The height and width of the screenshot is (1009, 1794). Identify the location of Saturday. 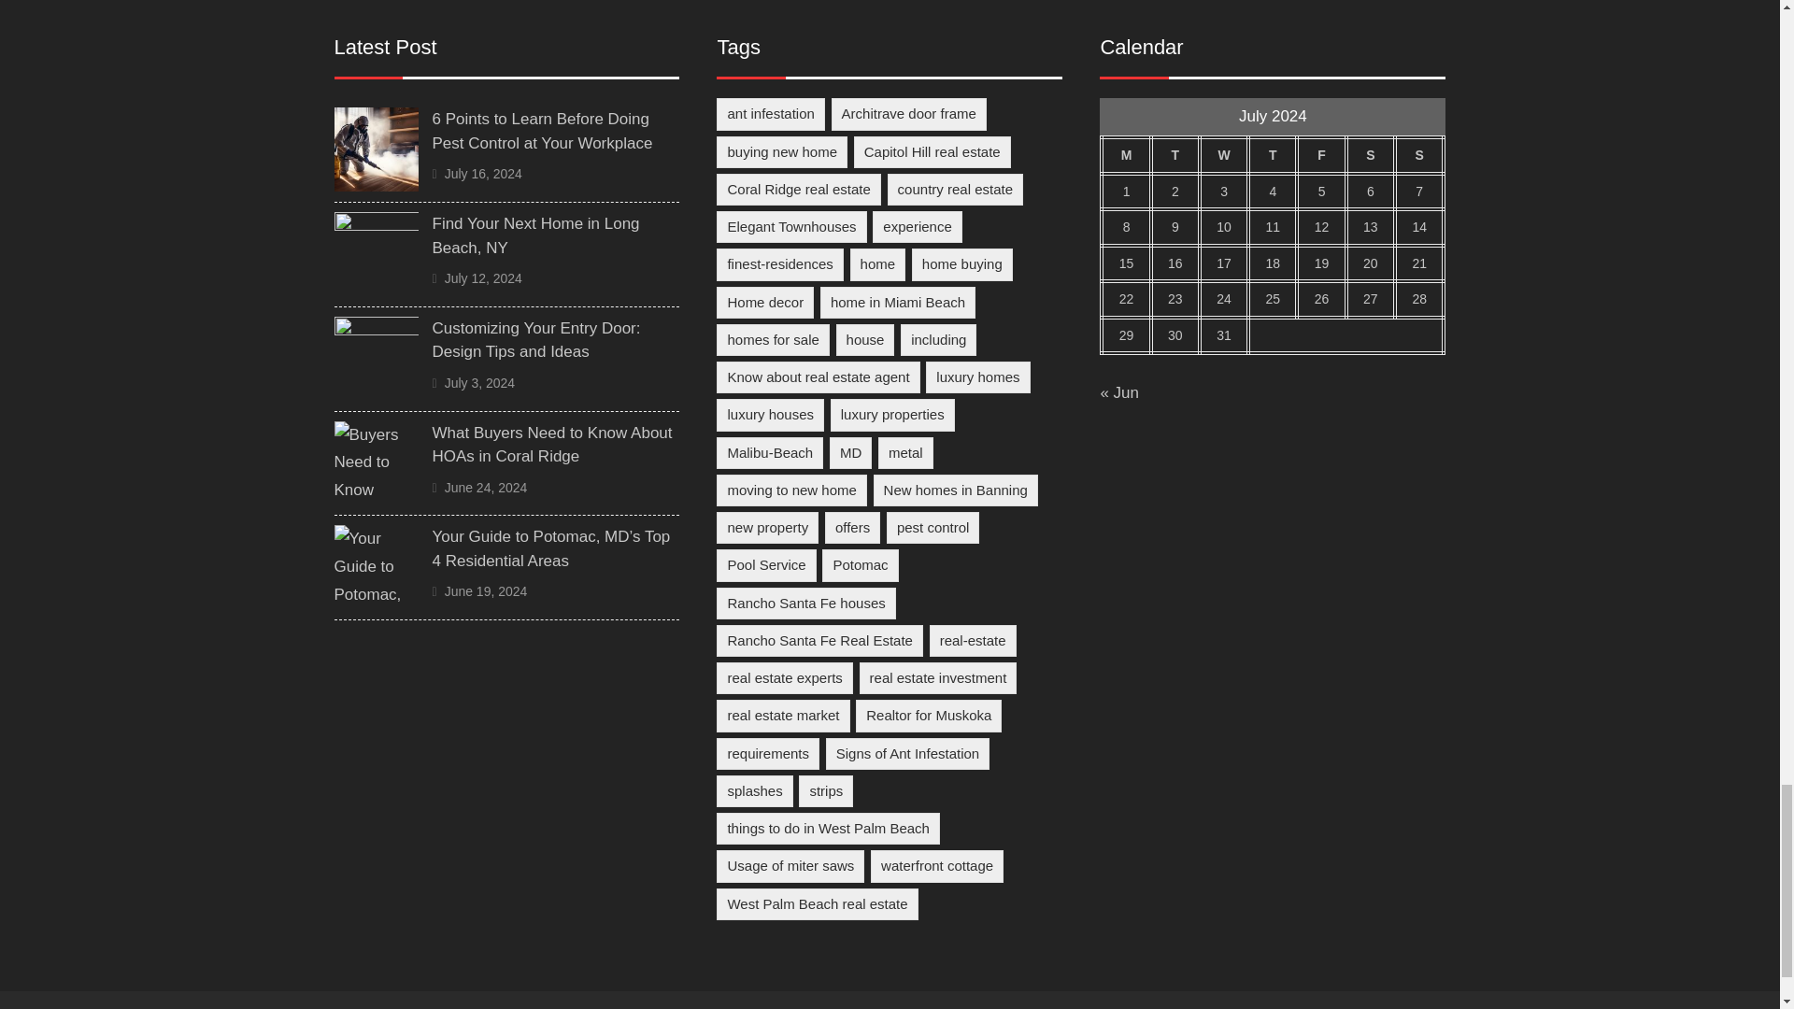
(1371, 155).